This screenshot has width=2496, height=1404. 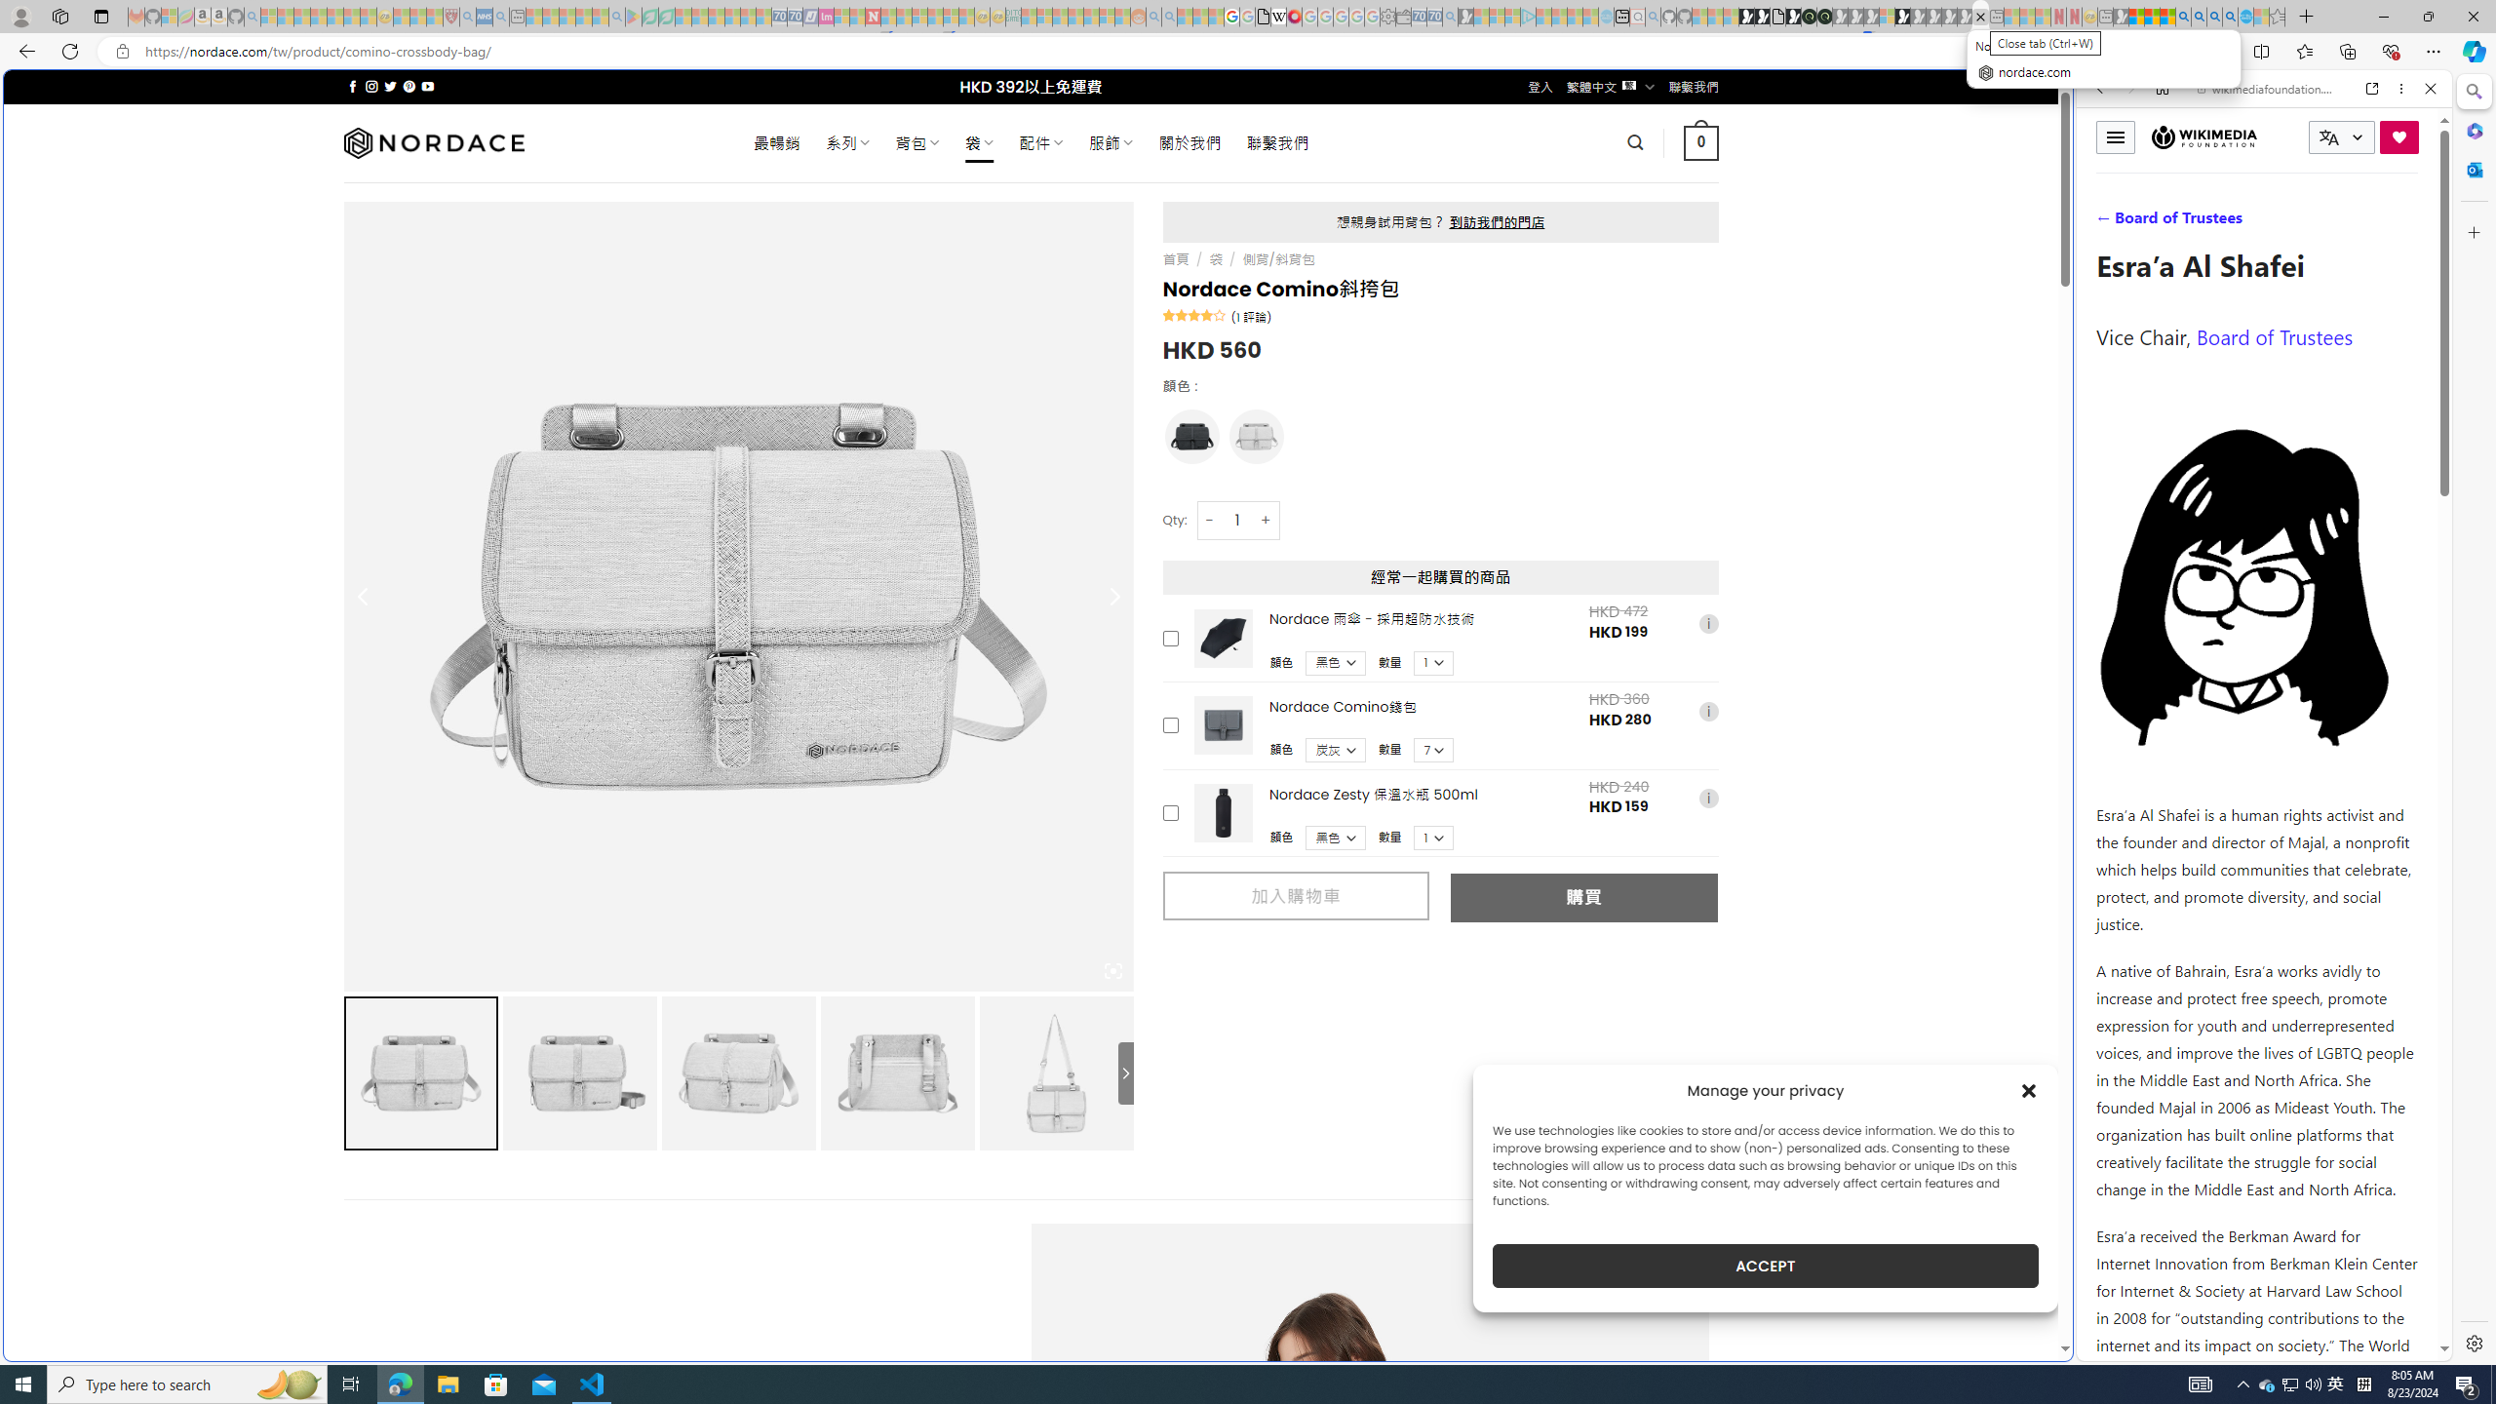 I want to click on Workspaces, so click(x=59, y=16).